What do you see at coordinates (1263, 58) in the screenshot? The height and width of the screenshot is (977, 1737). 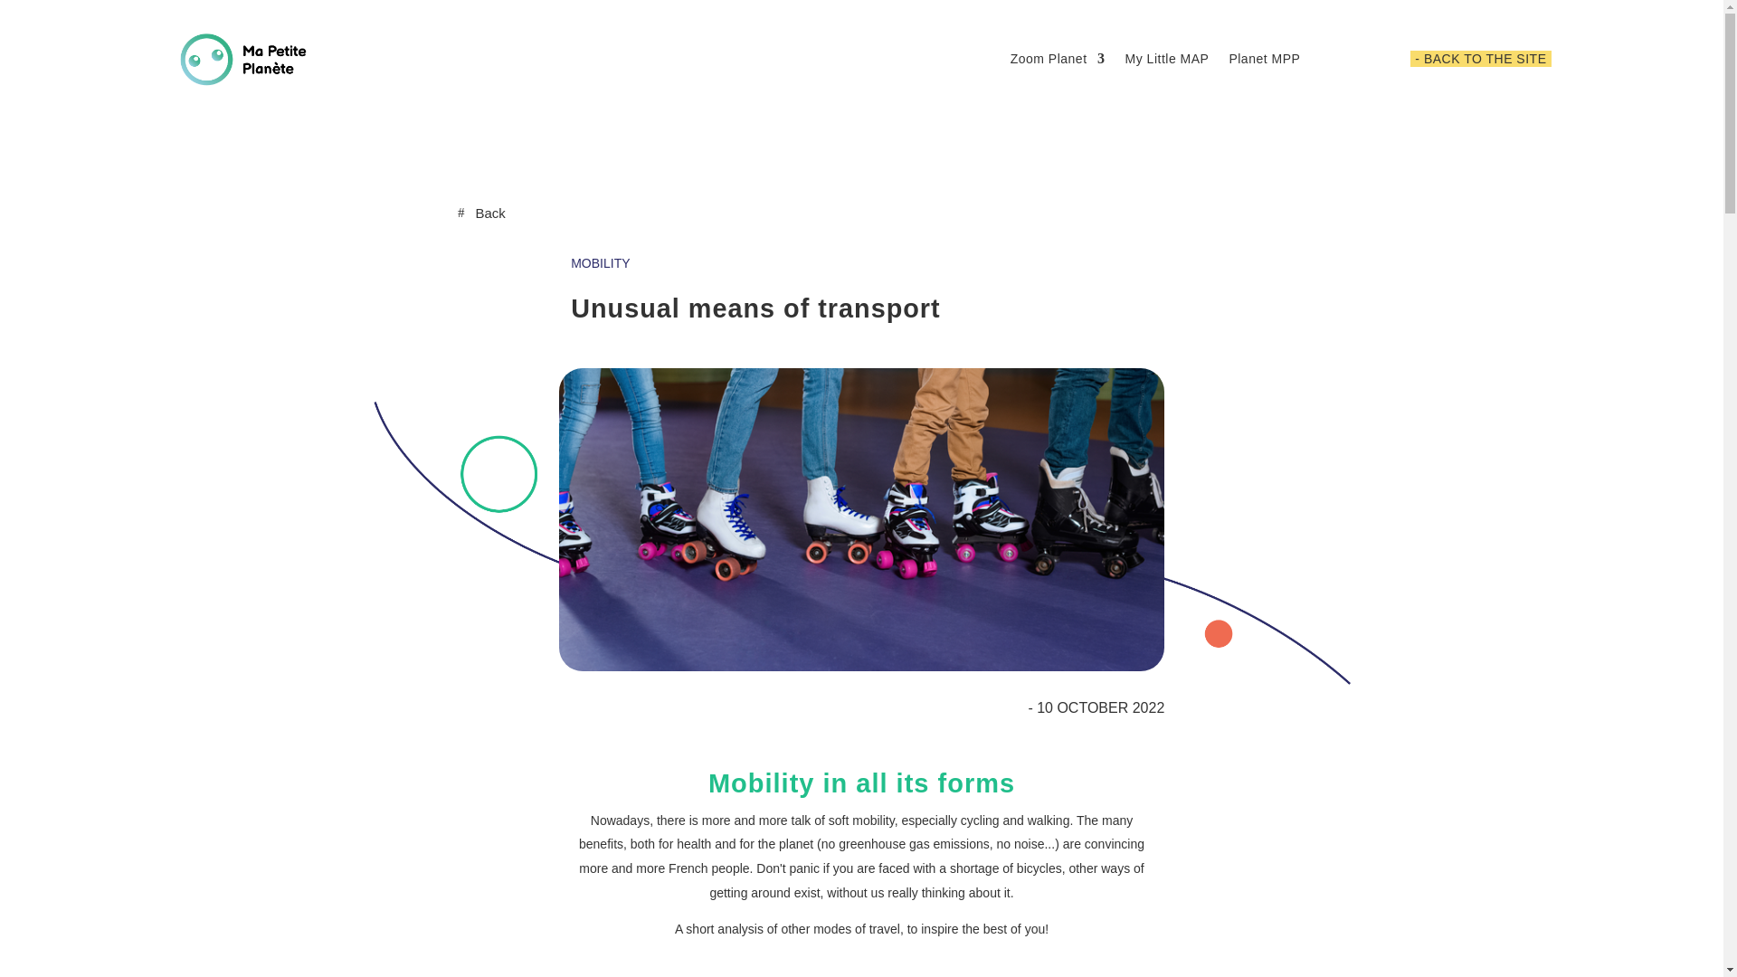 I see `Planet MPP` at bounding box center [1263, 58].